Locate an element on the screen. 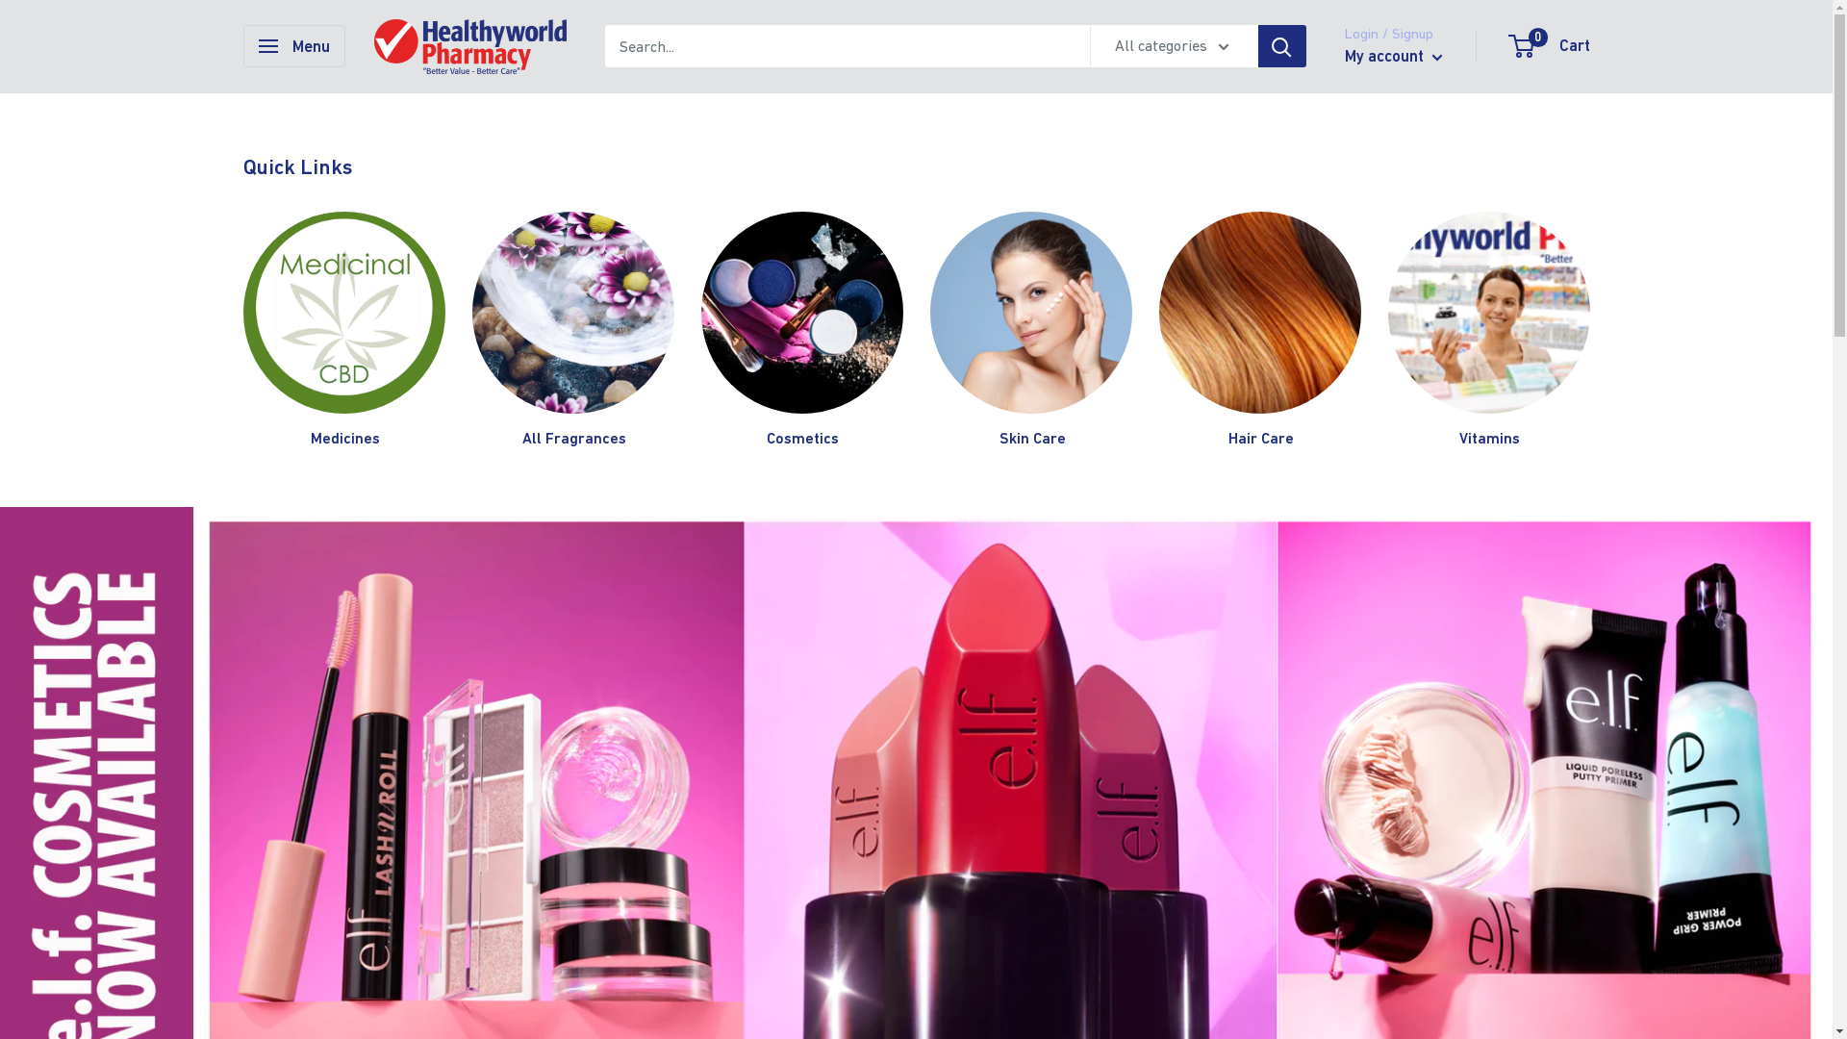 The height and width of the screenshot is (1039, 1847). 0
Cart is located at coordinates (1551, 46).